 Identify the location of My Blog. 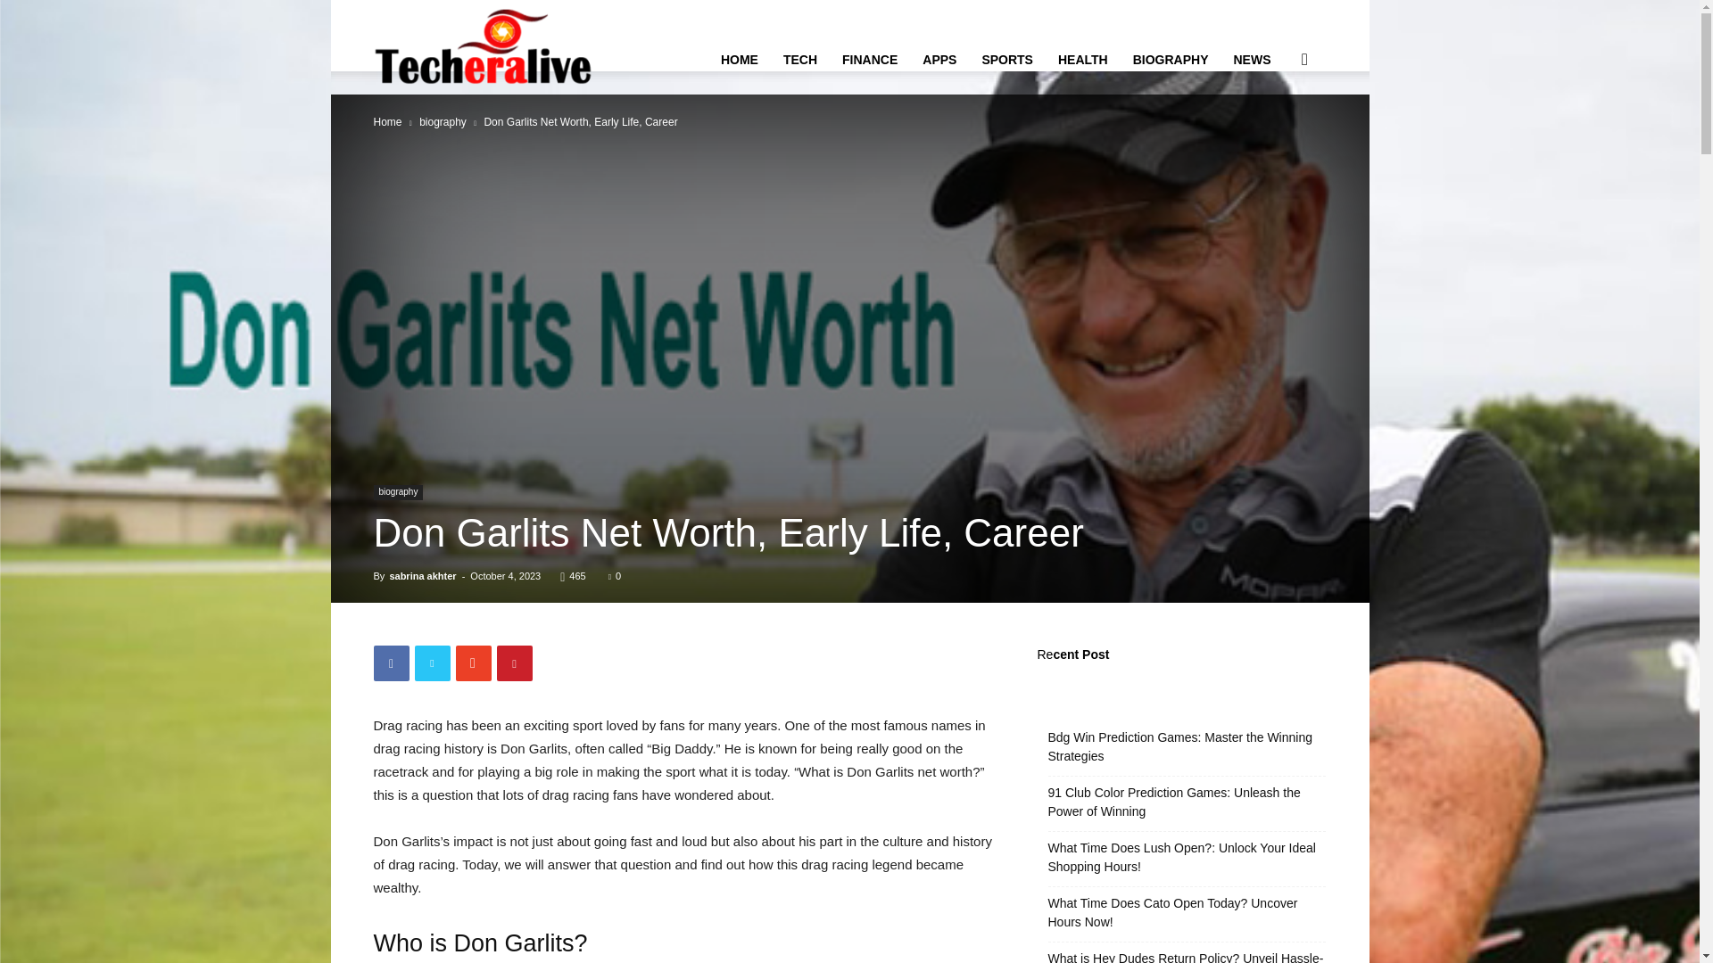
(485, 46).